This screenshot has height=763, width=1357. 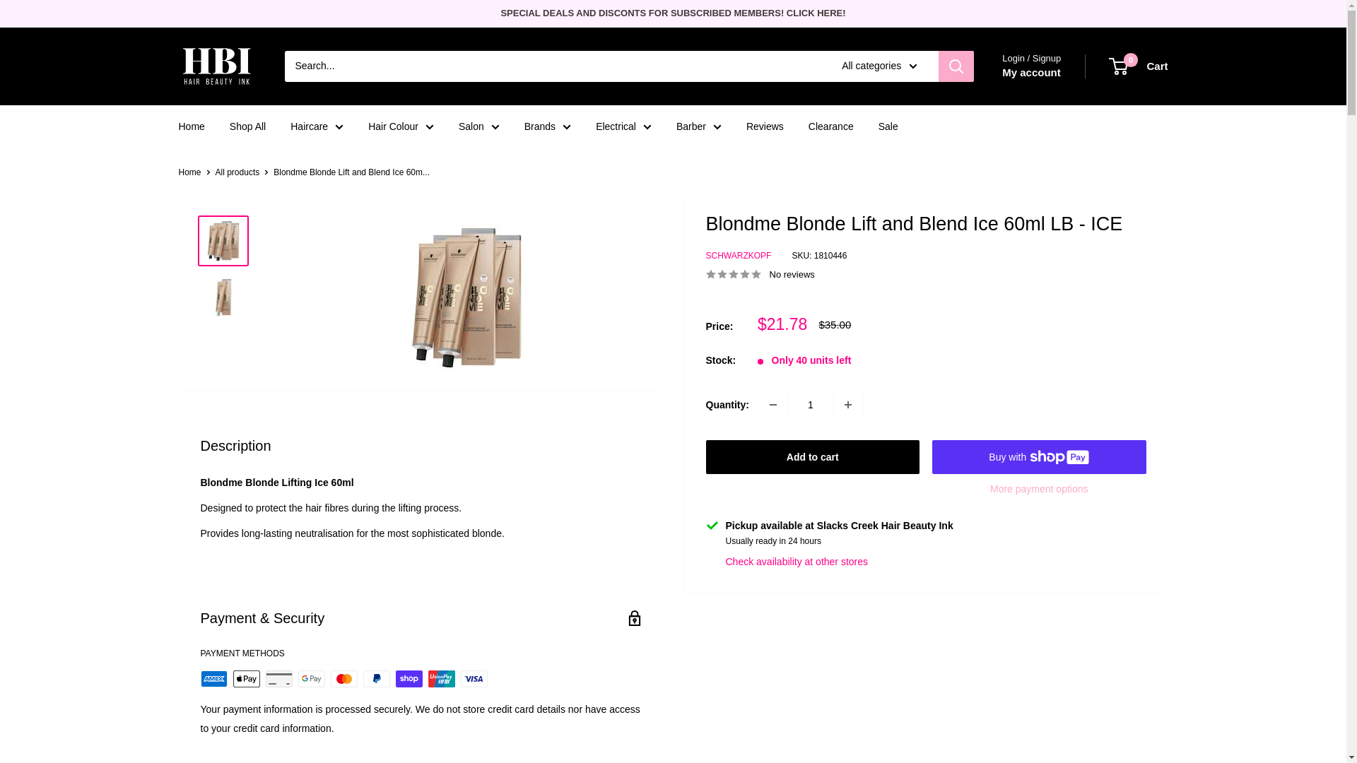 I want to click on Clearance, so click(x=831, y=126).